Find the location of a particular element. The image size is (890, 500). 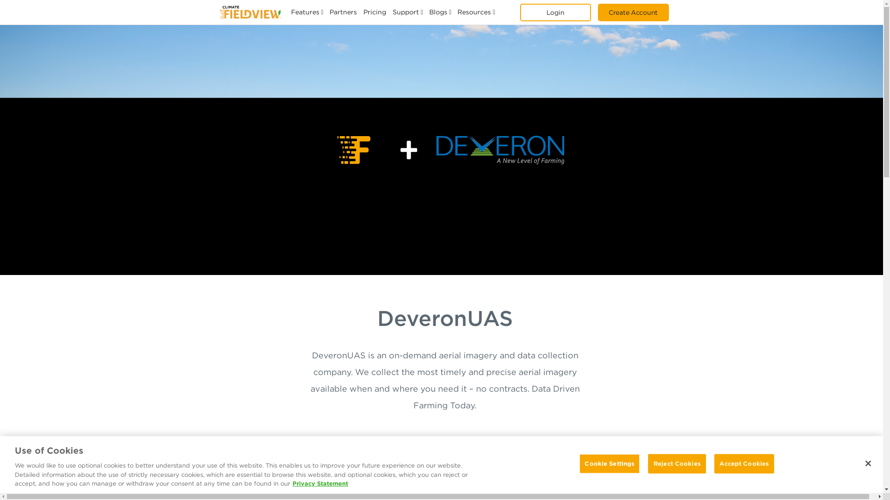

Login is located at coordinates (555, 12).